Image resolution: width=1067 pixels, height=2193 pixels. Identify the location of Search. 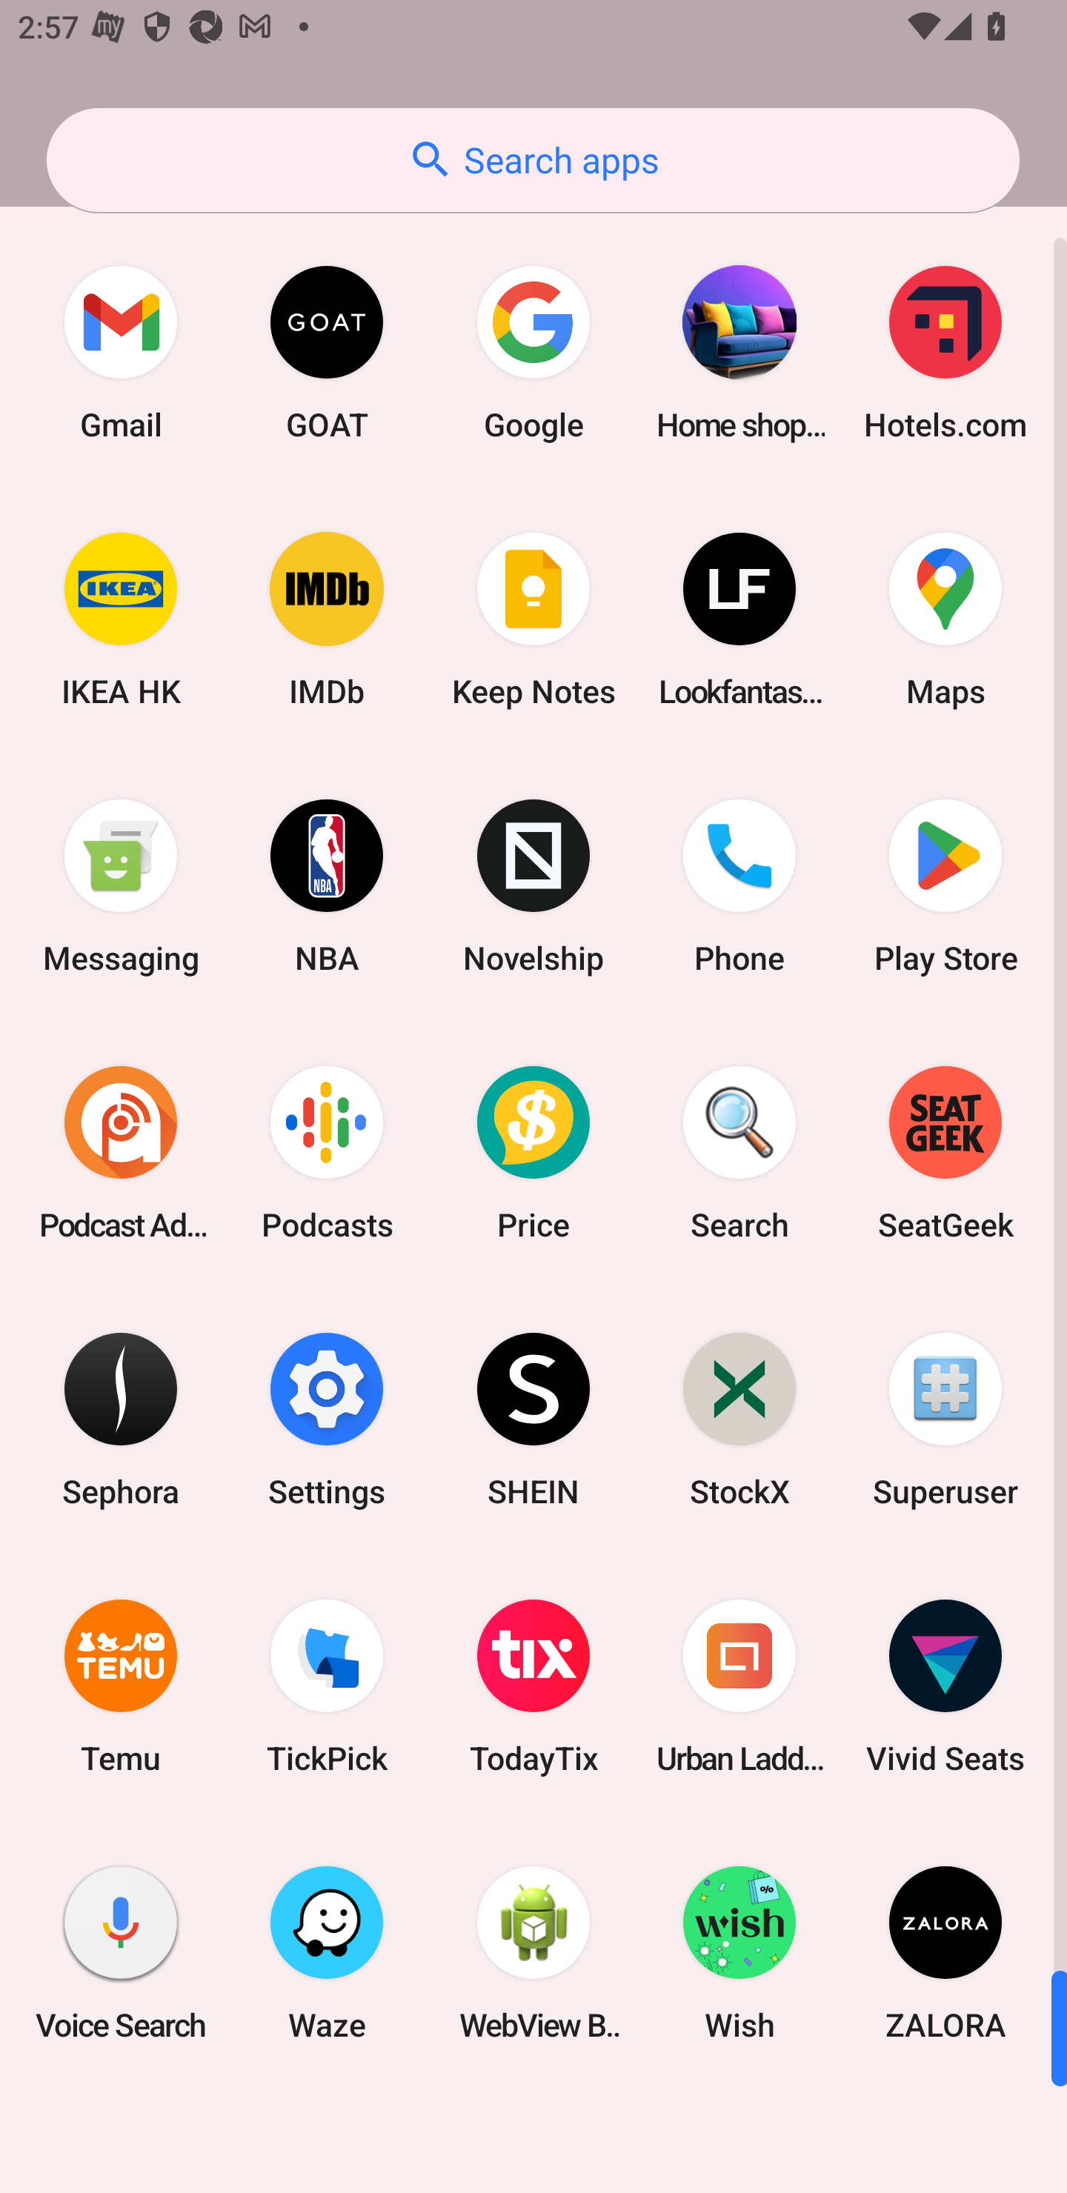
(739, 1152).